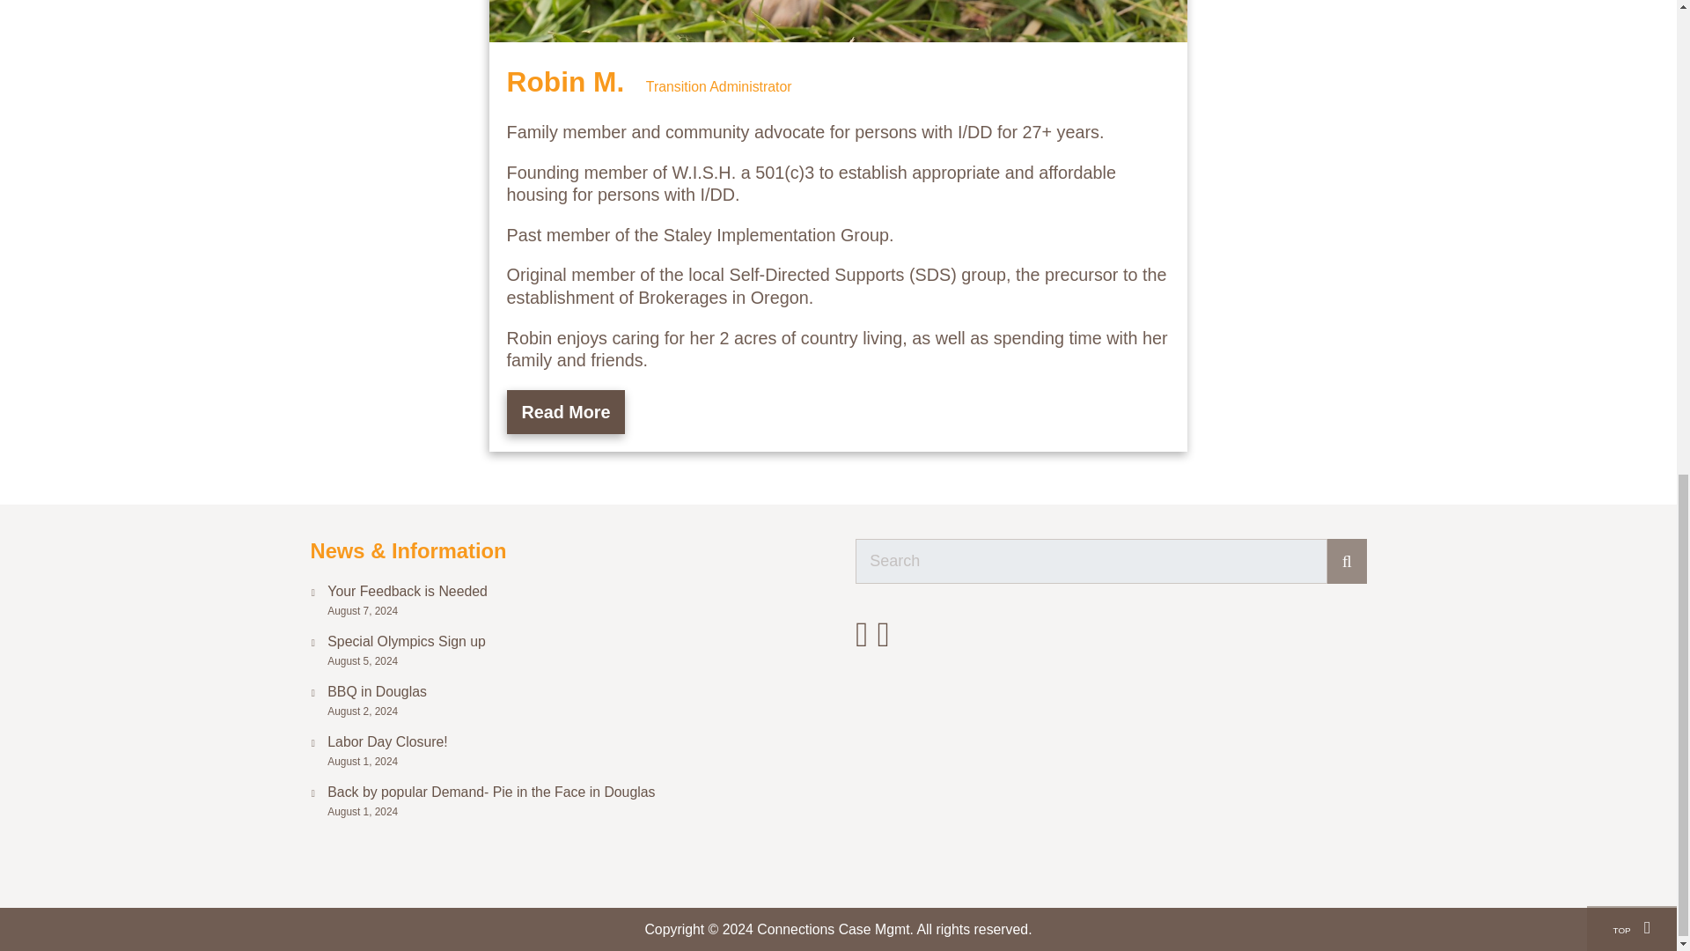 The width and height of the screenshot is (1690, 951). I want to click on Labor Day Closure!, so click(574, 742).